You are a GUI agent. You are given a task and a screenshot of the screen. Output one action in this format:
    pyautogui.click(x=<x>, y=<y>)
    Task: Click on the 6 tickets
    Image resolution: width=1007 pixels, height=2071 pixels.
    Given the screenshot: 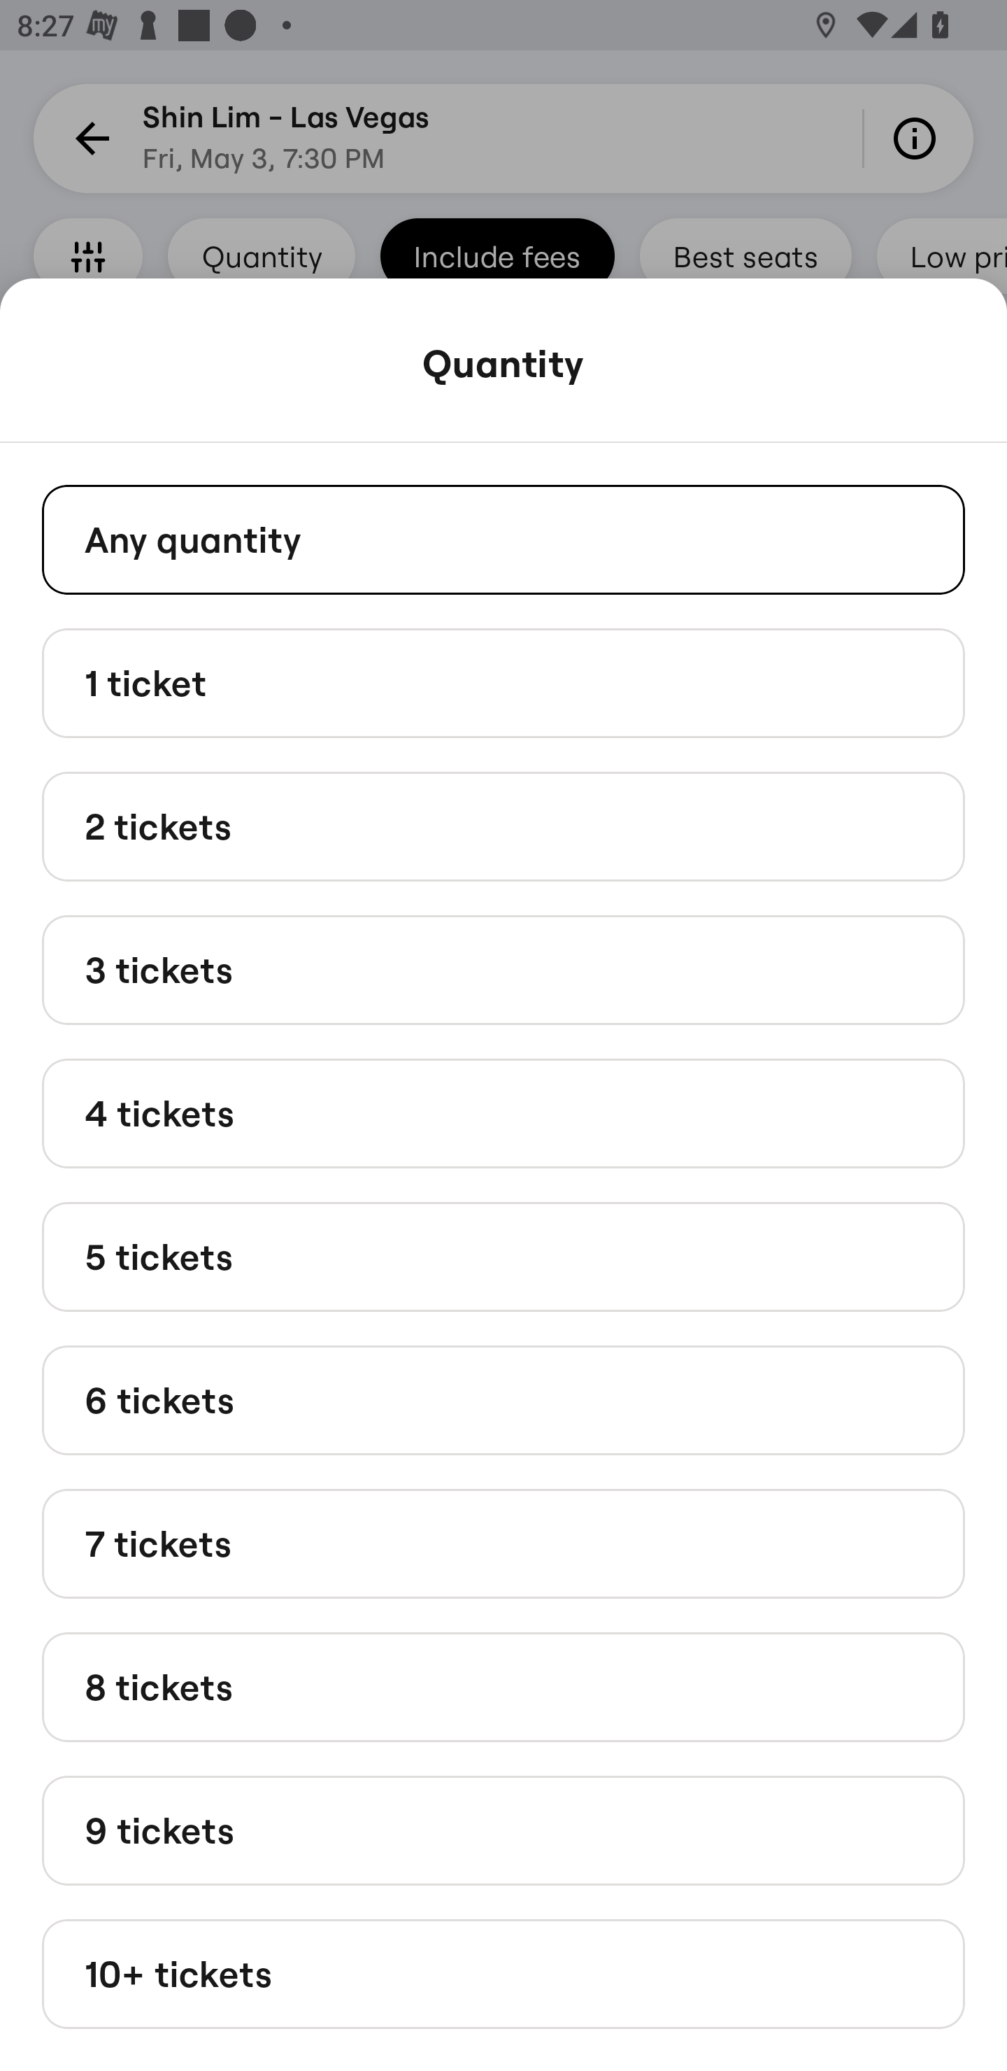 What is the action you would take?
    pyautogui.click(x=503, y=1401)
    